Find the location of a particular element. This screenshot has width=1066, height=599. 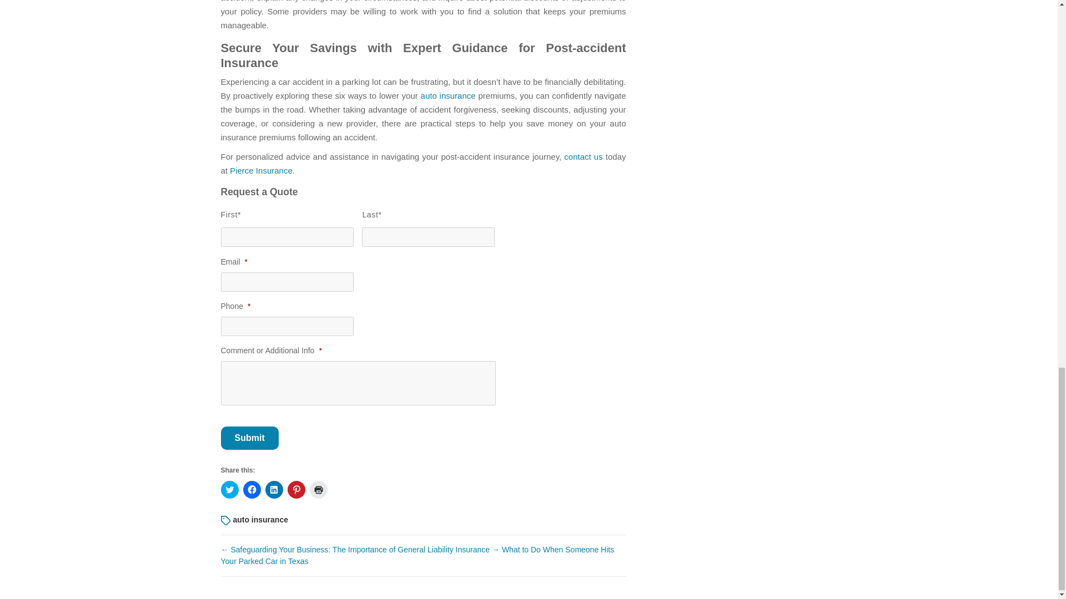

Click to share on LinkedIn is located at coordinates (274, 489).